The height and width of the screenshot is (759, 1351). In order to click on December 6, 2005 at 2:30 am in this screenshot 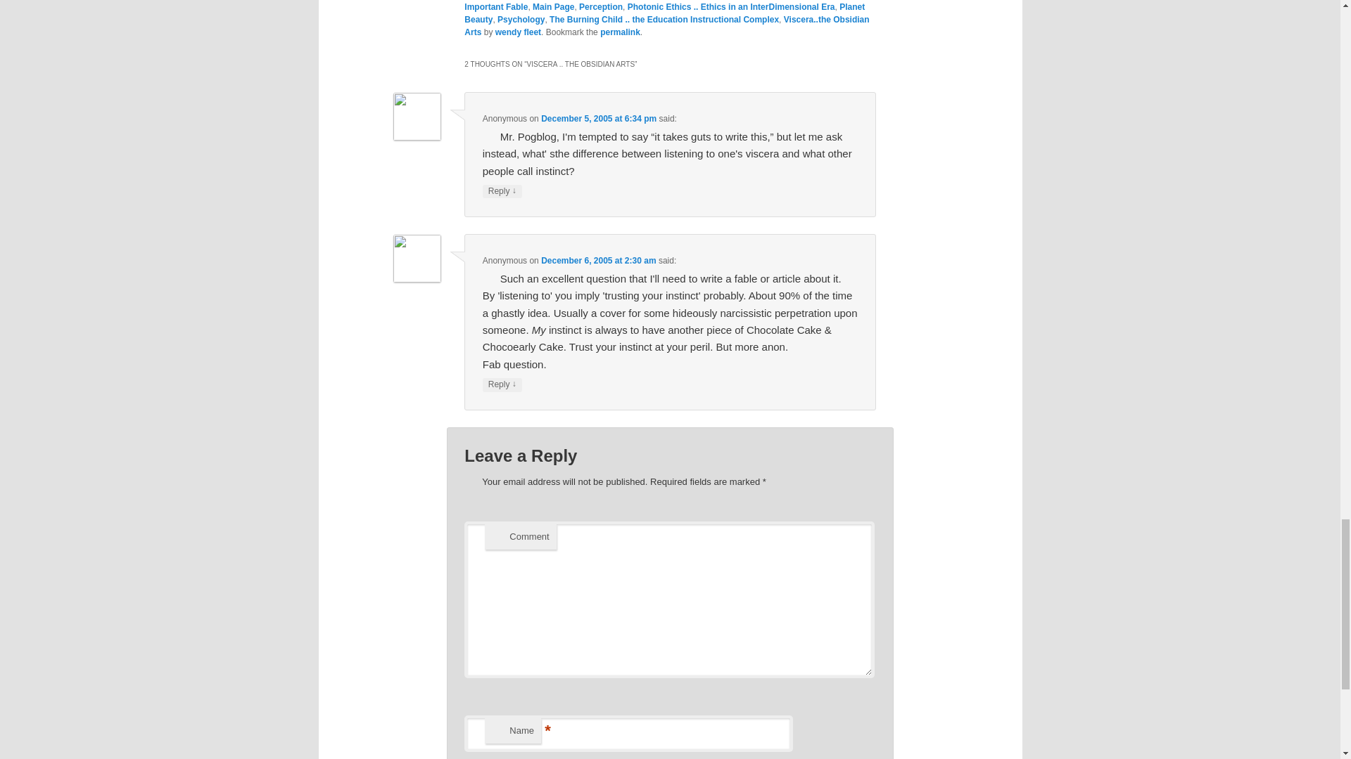, I will do `click(598, 260)`.